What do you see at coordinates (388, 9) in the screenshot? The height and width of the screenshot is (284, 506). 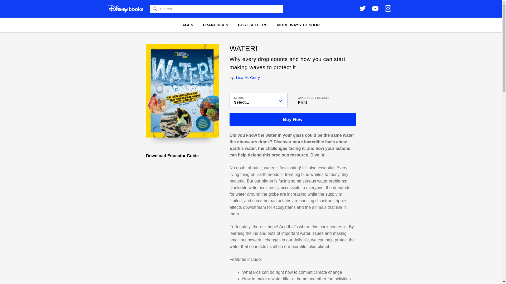 I see `Instagram` at bounding box center [388, 9].